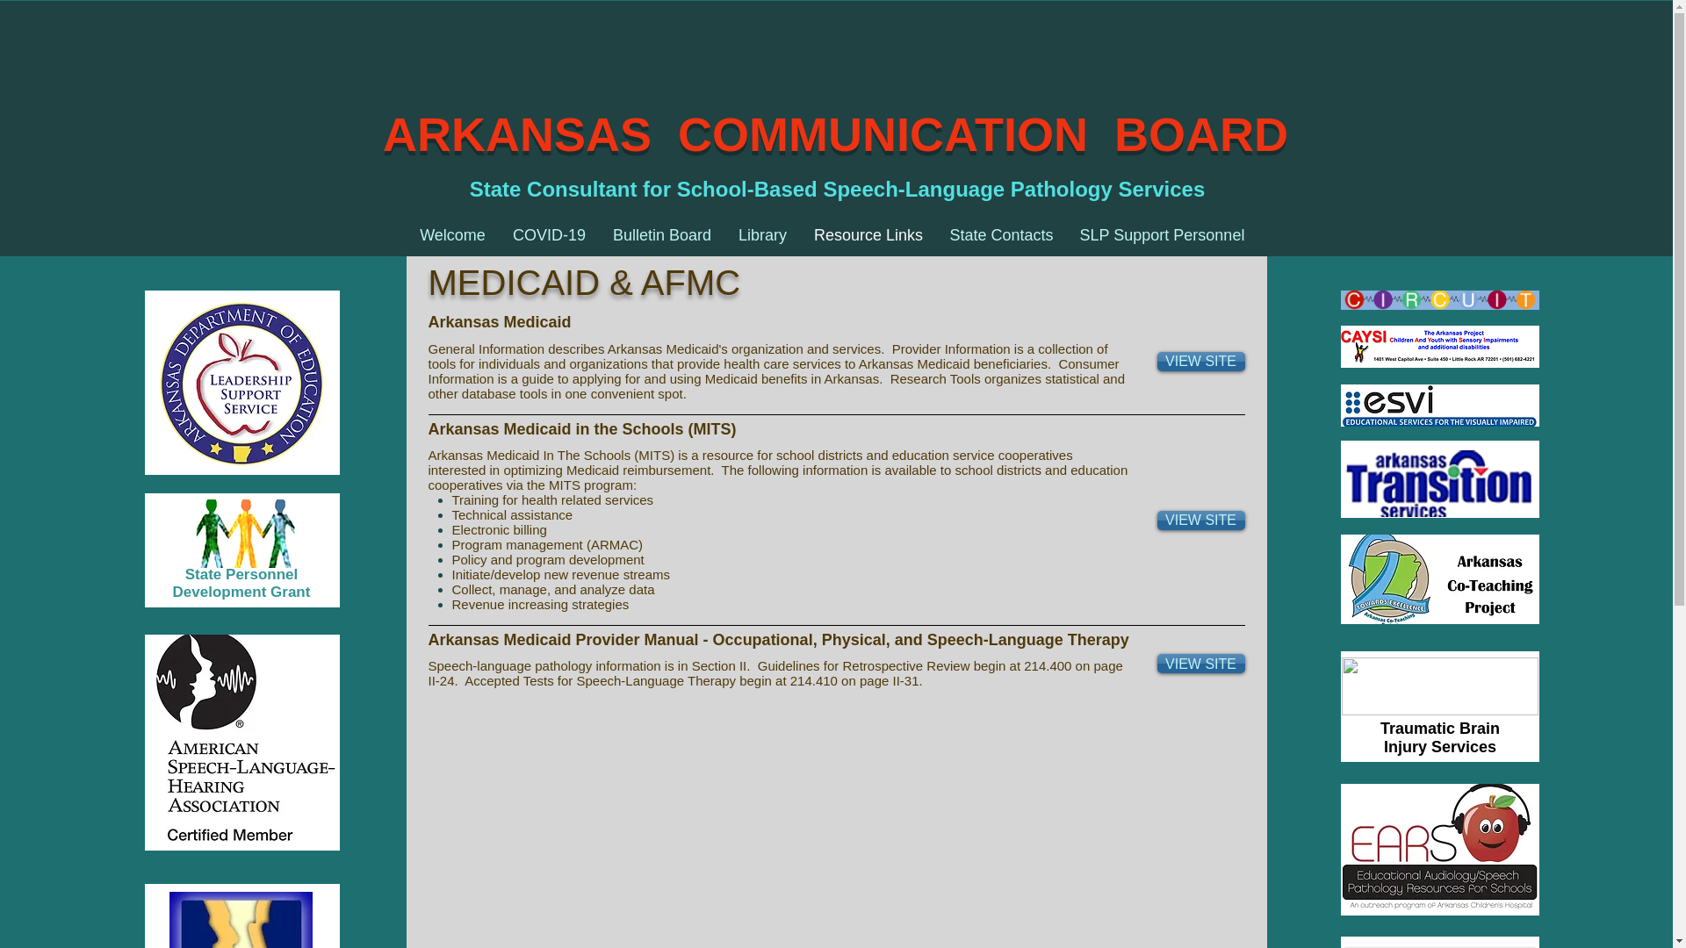 The width and height of the screenshot is (1686, 948). Describe the element at coordinates (241, 742) in the screenshot. I see `ASHA logo` at that location.